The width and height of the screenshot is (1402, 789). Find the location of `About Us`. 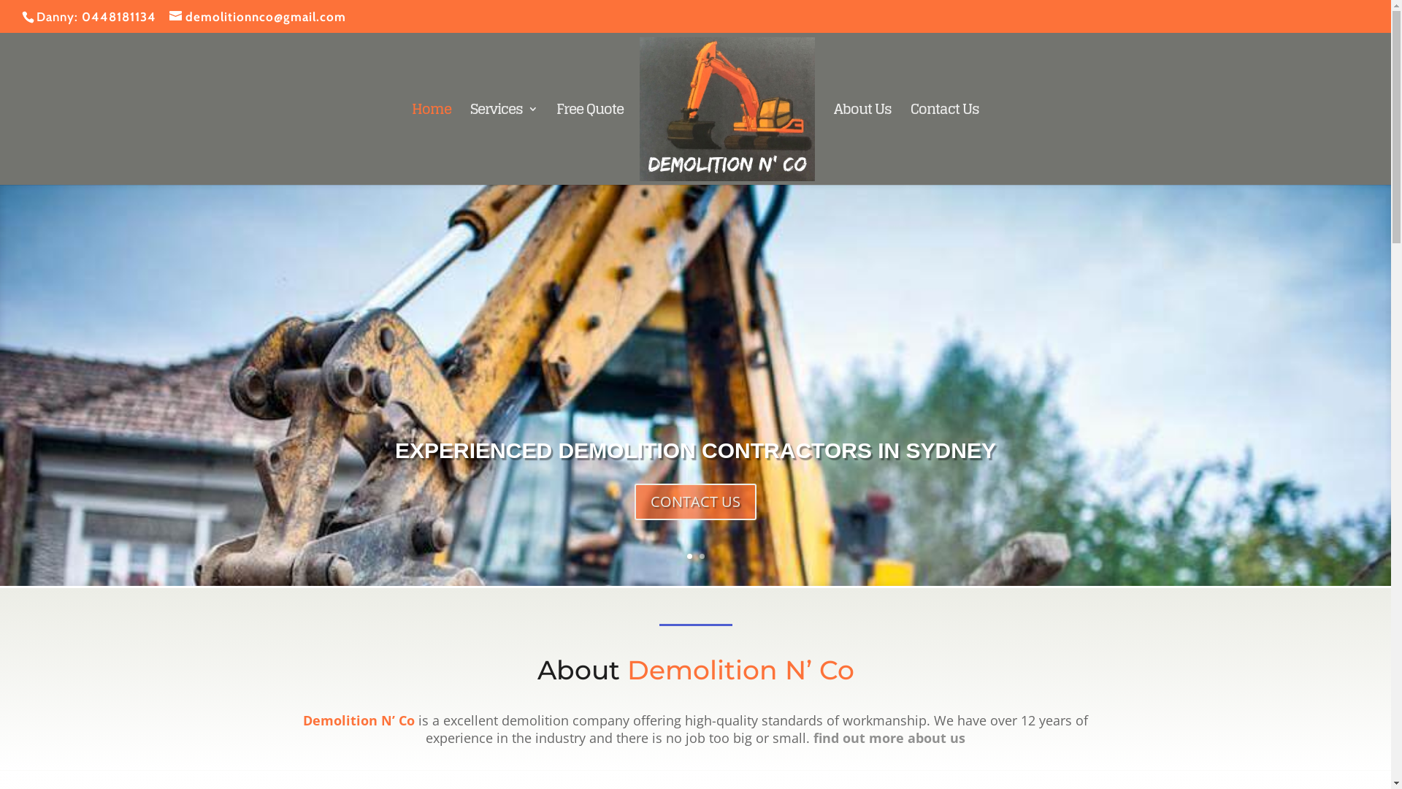

About Us is located at coordinates (863, 145).